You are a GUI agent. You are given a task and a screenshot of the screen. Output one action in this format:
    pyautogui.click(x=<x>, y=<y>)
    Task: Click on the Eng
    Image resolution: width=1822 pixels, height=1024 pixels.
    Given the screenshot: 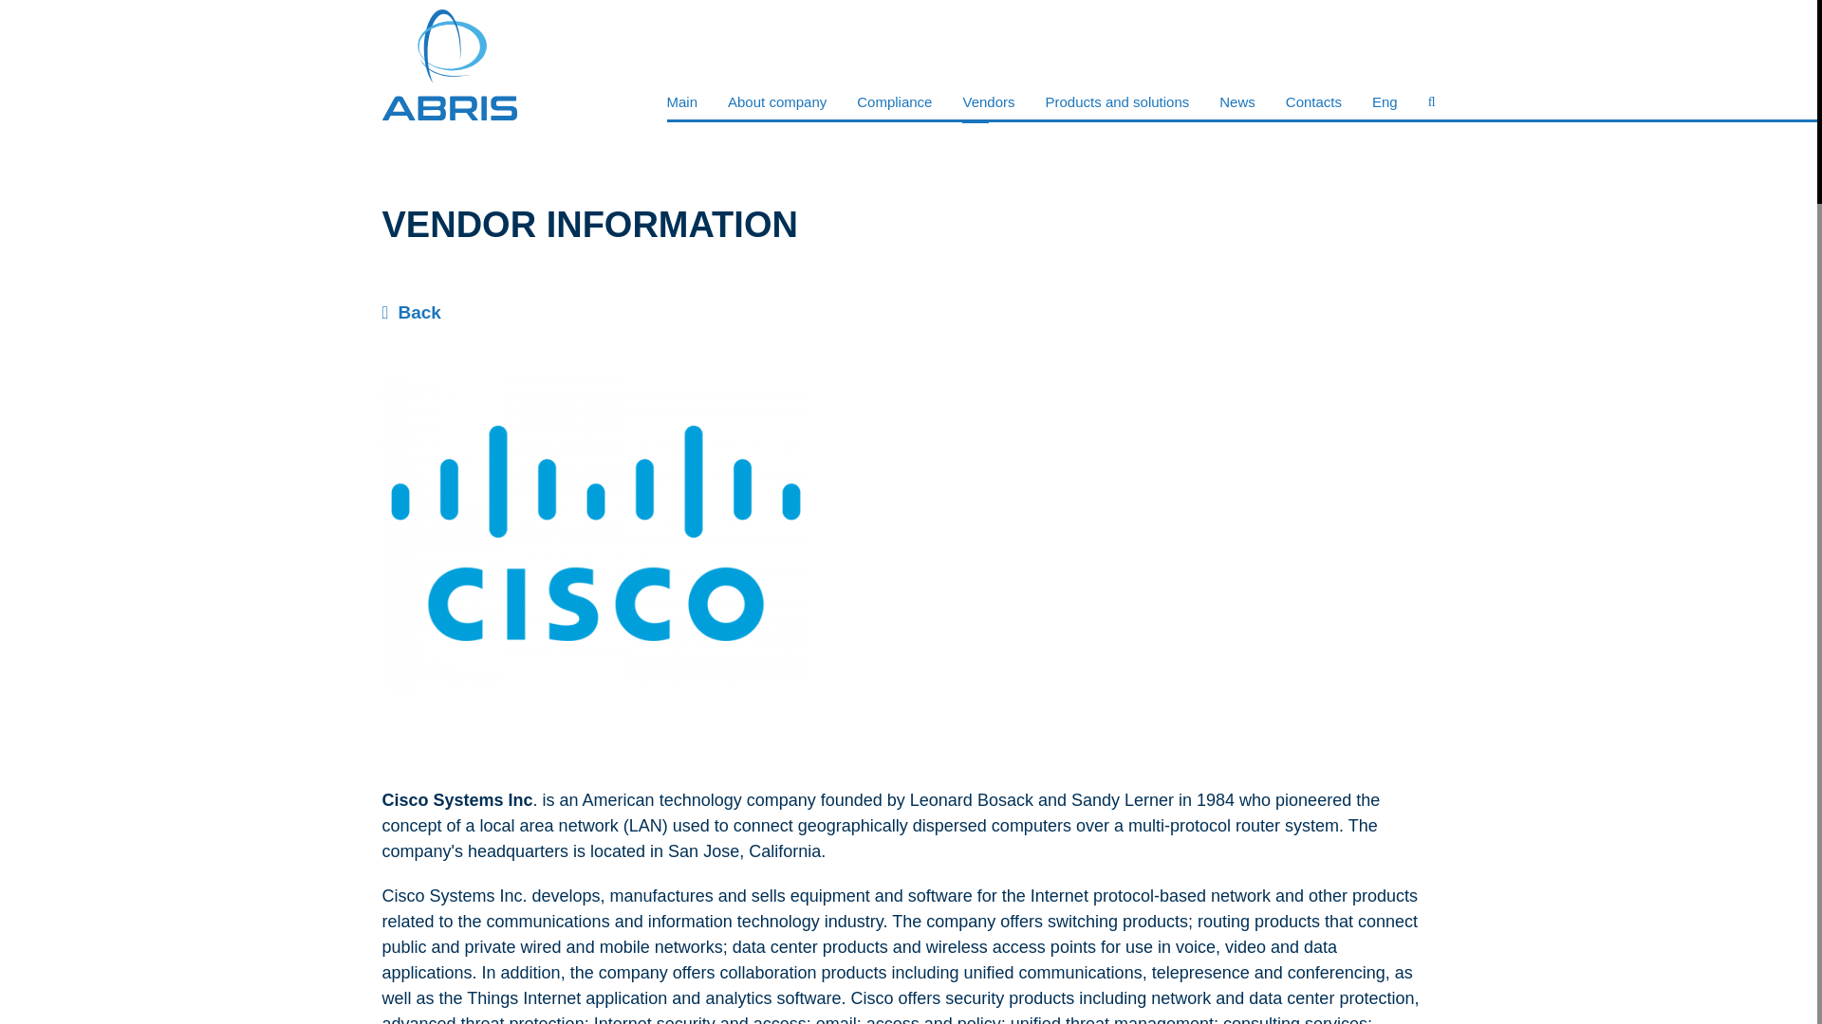 What is the action you would take?
    pyautogui.click(x=1384, y=101)
    